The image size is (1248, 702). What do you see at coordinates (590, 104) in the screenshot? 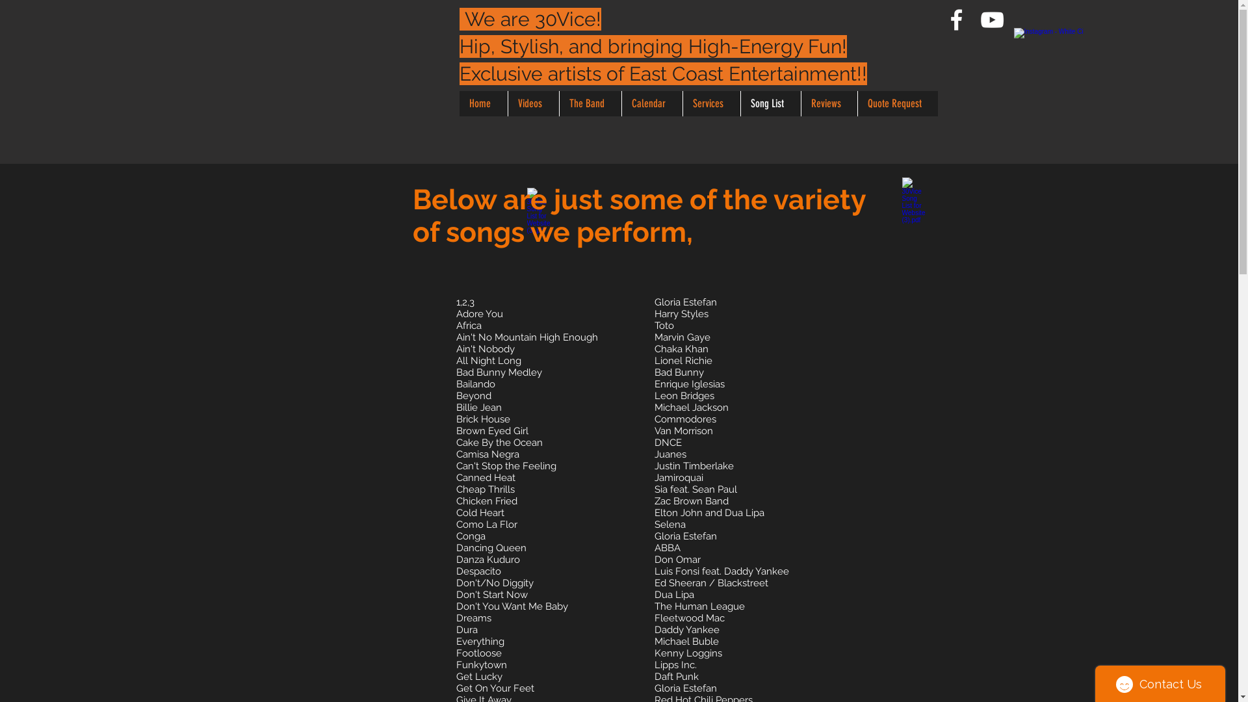
I see `The Band` at bounding box center [590, 104].